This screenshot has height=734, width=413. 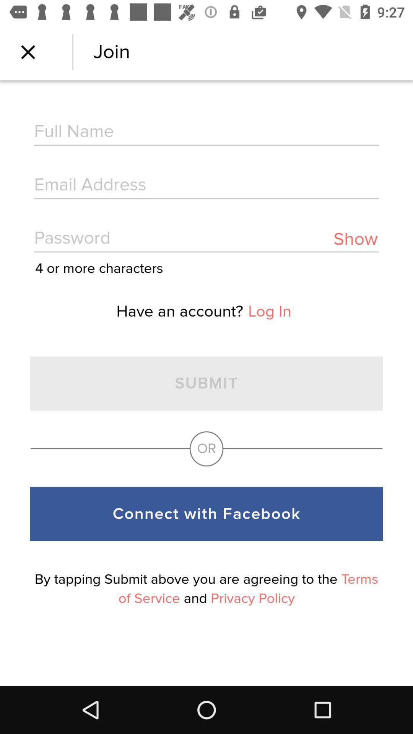 What do you see at coordinates (206, 589) in the screenshot?
I see `flip until by tapping submit` at bounding box center [206, 589].